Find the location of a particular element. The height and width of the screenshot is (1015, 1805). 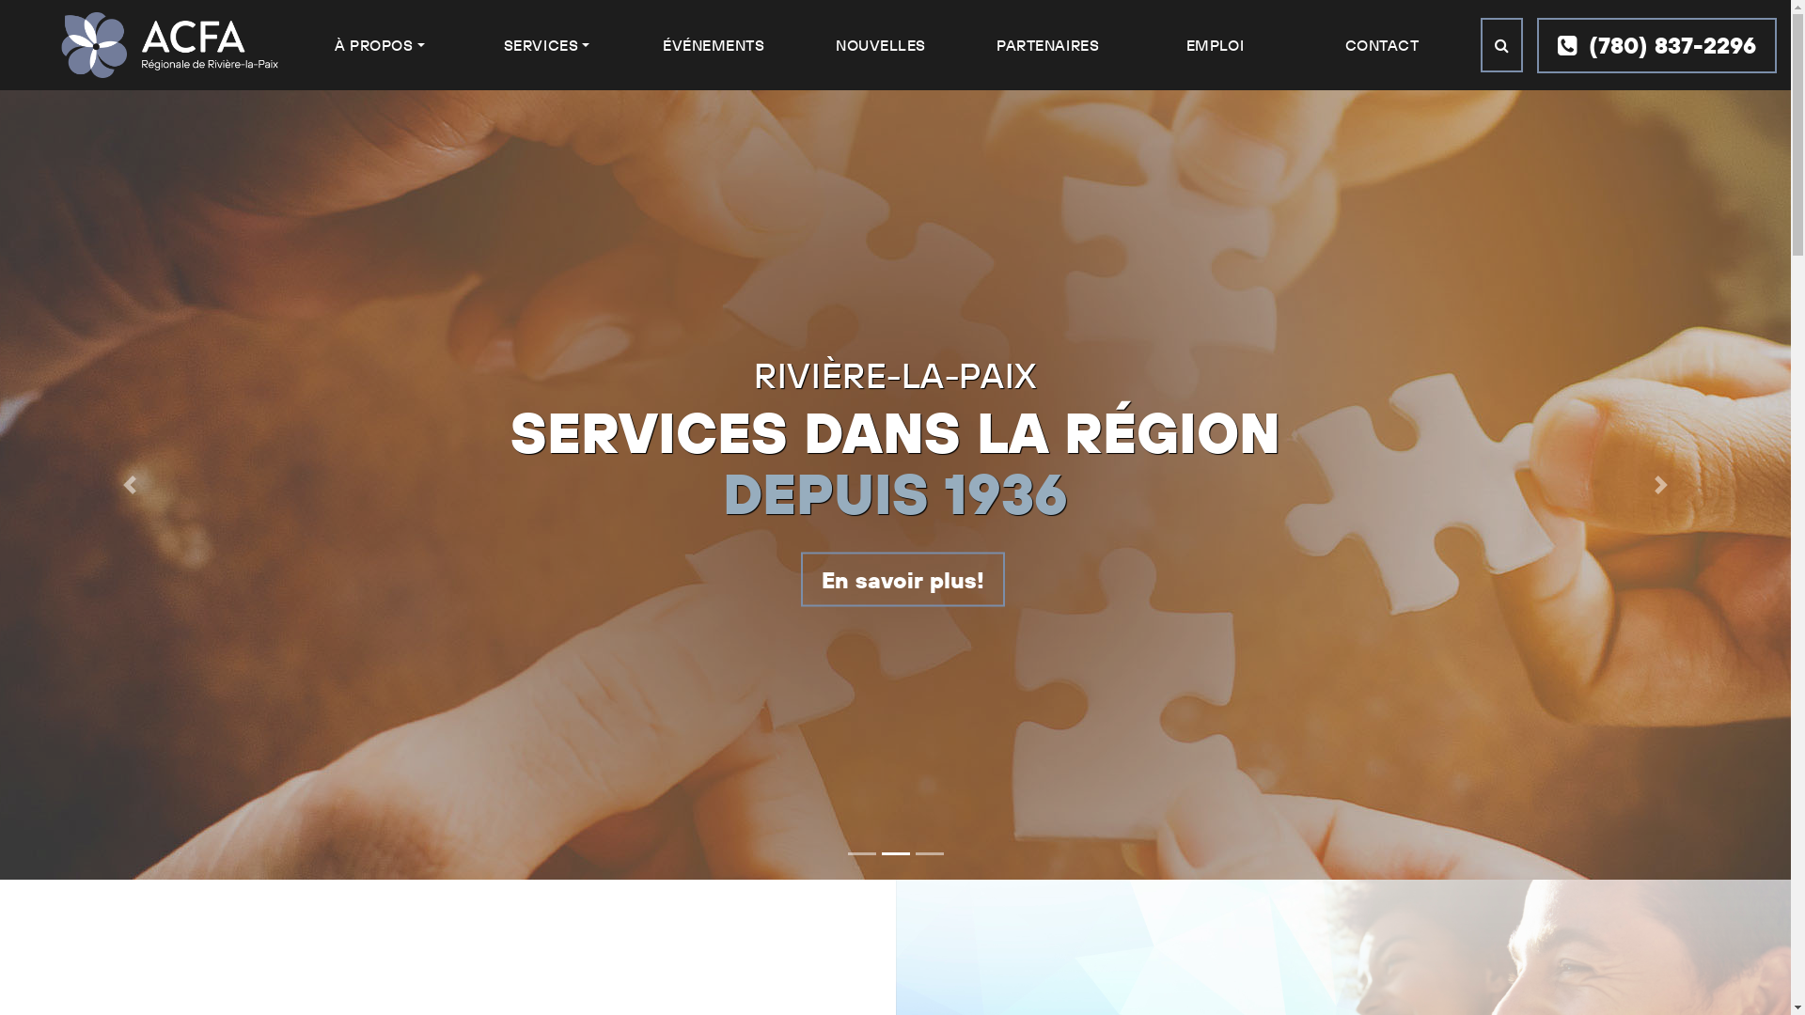

NOUVELLES is located at coordinates (881, 45).